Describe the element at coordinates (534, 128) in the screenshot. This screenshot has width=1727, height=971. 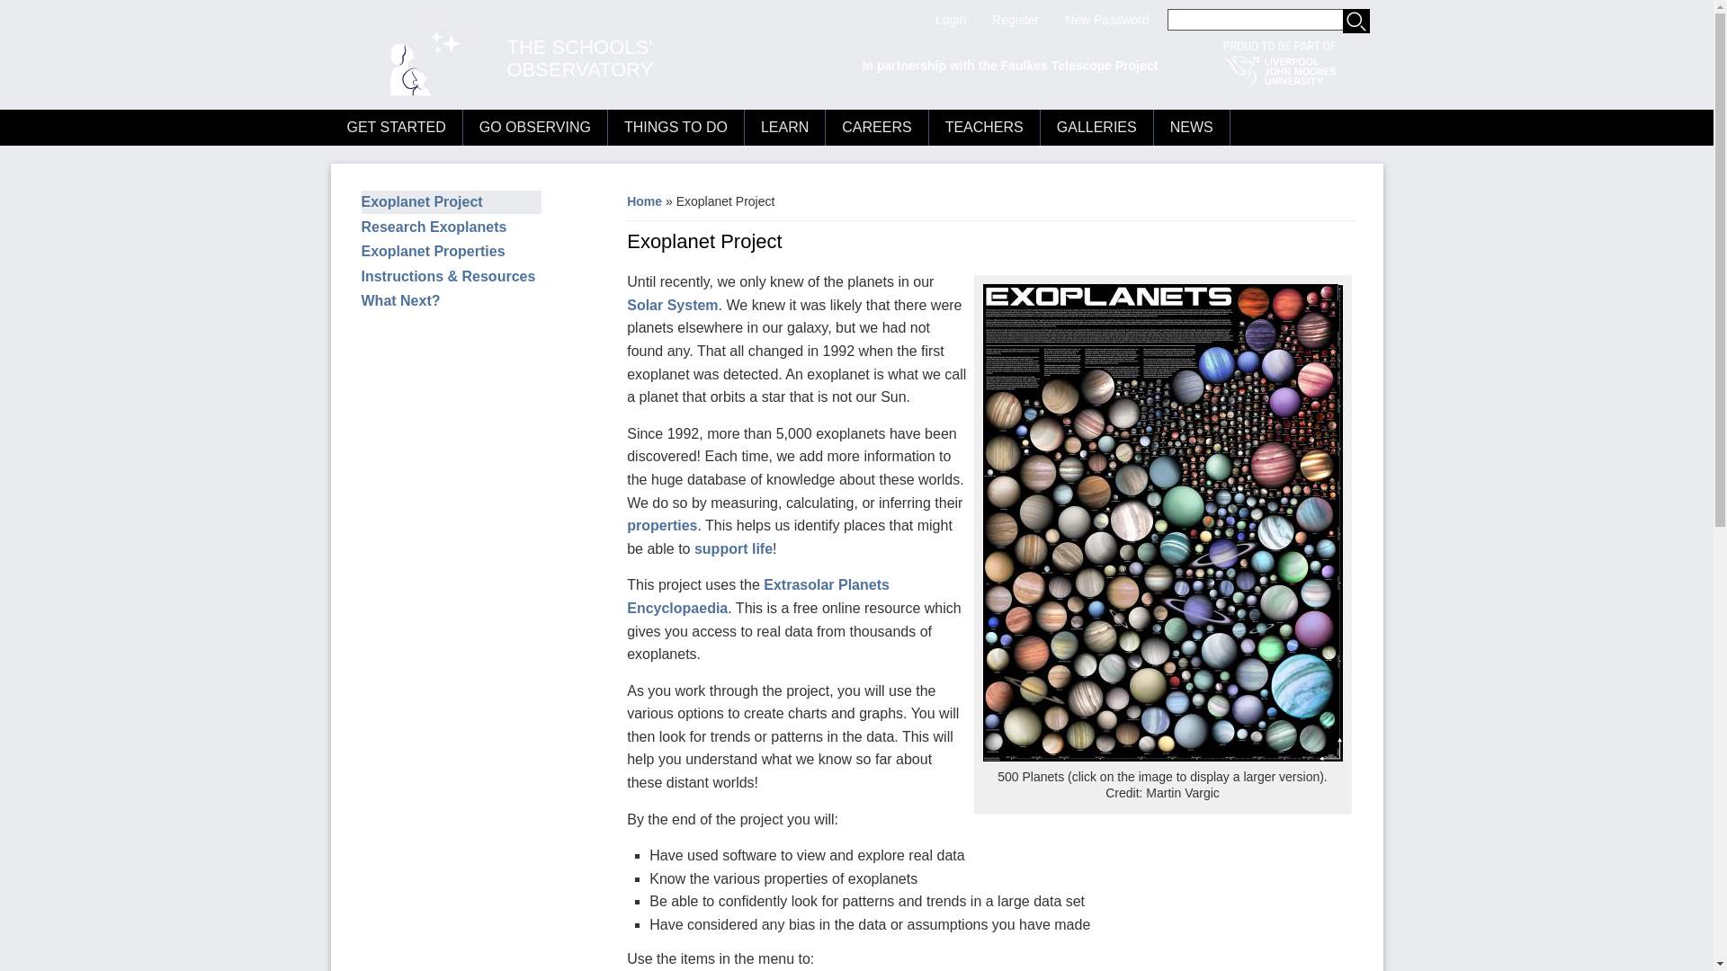
I see `GO OBSERVING` at that location.